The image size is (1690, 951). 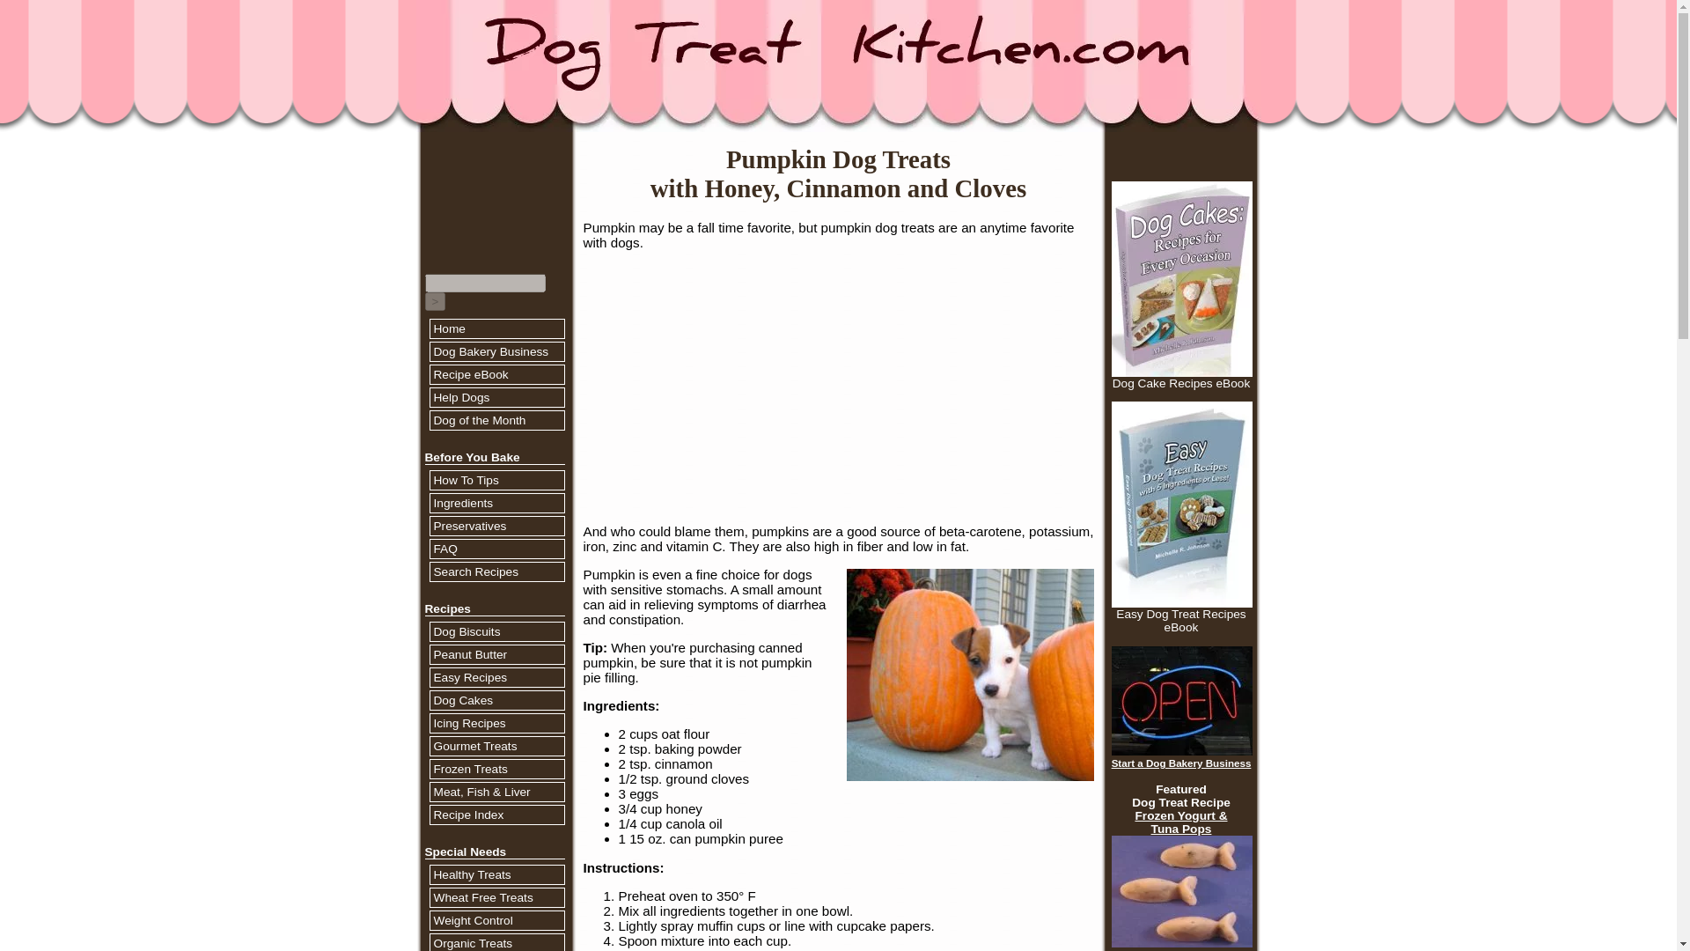 I want to click on Peanut Butter, so click(x=496, y=654).